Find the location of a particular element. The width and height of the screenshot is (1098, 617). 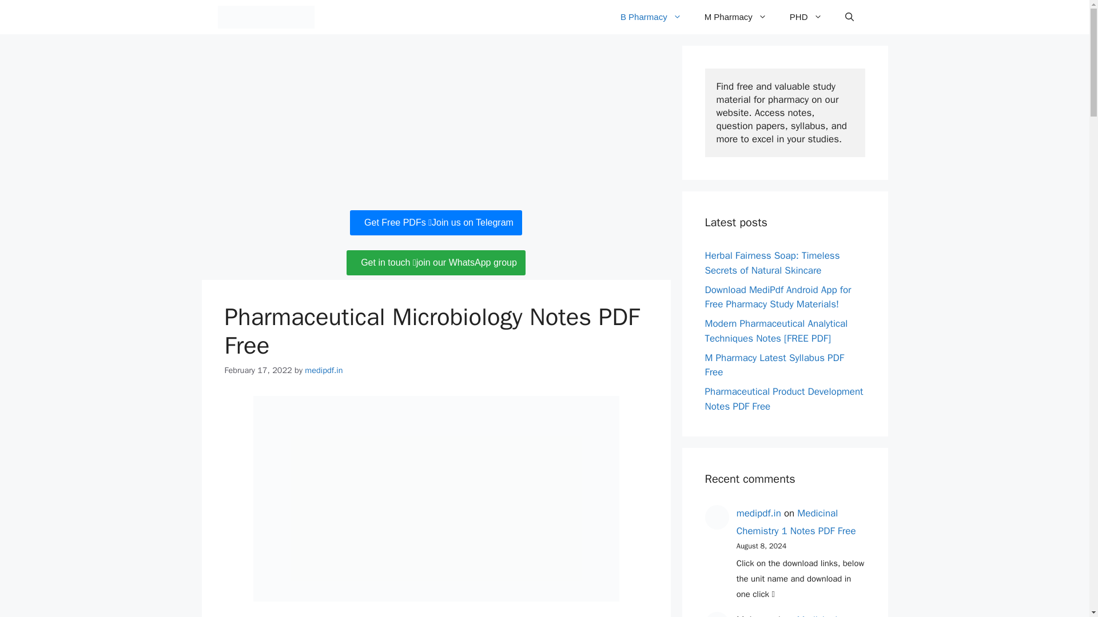

MediPdf is located at coordinates (265, 17).